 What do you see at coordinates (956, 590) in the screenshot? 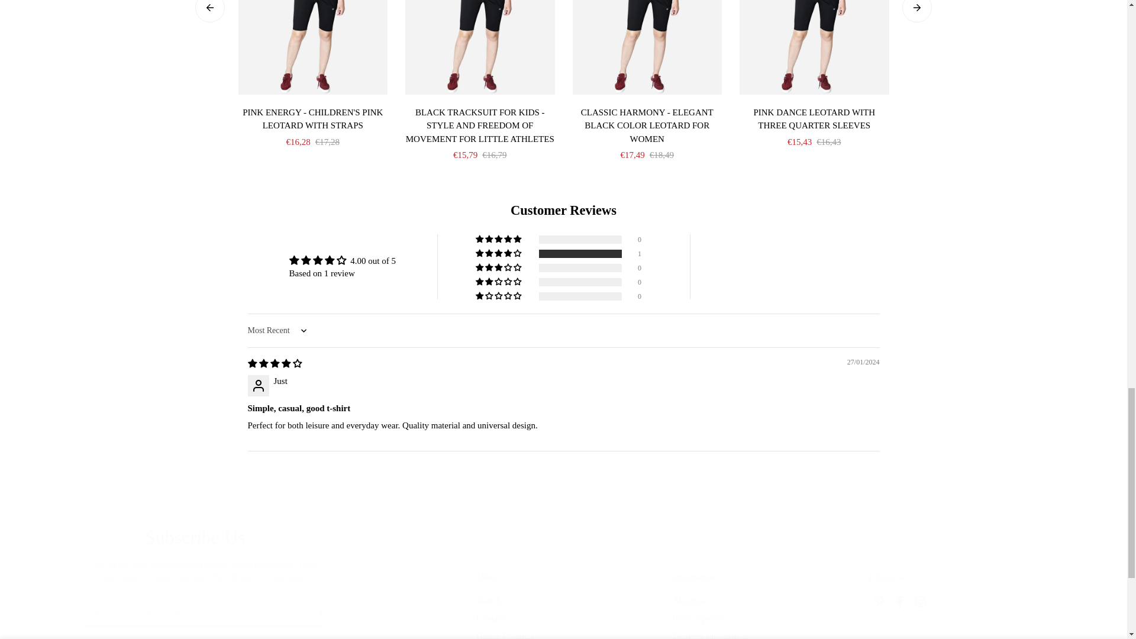
I see `Follow us` at bounding box center [956, 590].